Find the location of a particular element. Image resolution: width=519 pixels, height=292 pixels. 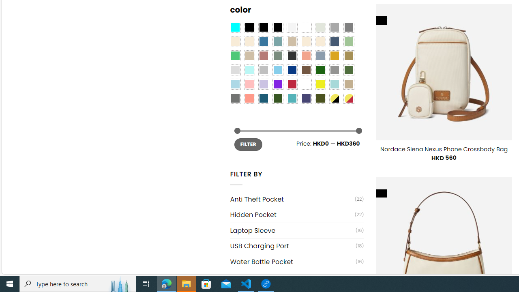

Caramel is located at coordinates (306, 41).